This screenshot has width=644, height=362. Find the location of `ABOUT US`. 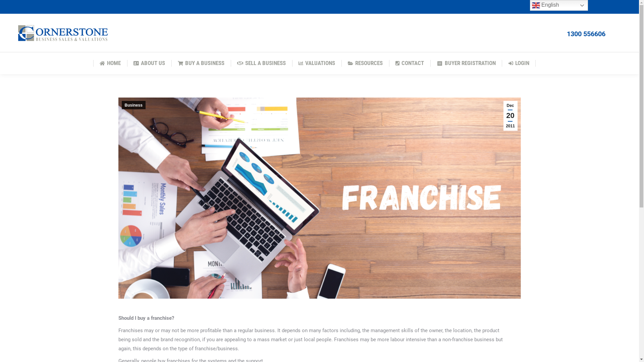

ABOUT US is located at coordinates (149, 63).